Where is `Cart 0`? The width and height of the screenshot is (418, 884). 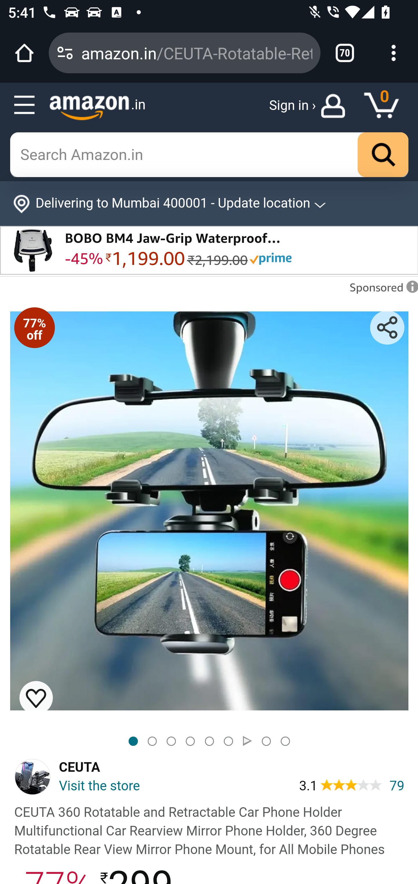 Cart 0 is located at coordinates (387, 106).